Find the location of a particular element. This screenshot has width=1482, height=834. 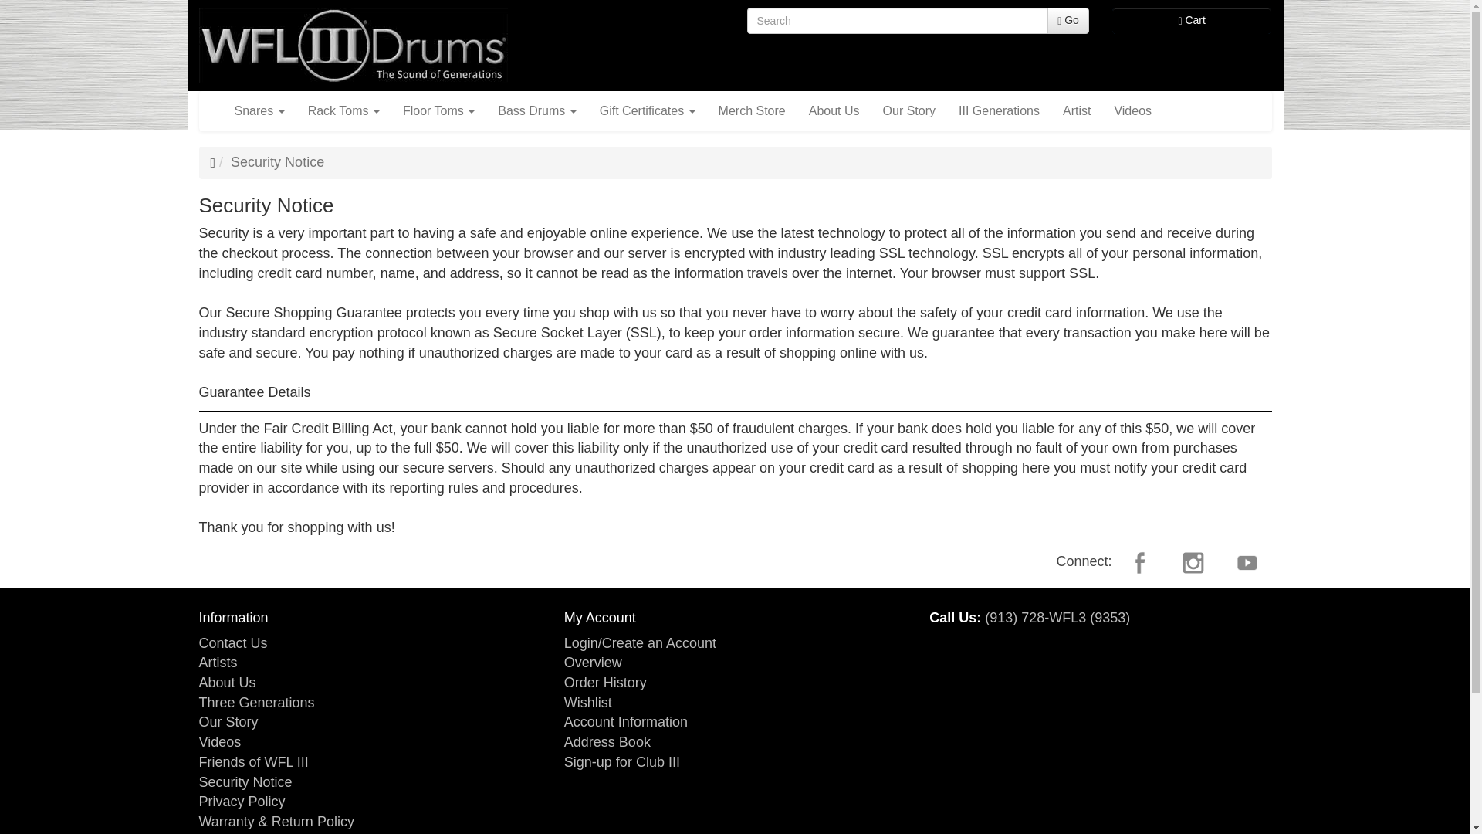

Rack Toms is located at coordinates (343, 110).